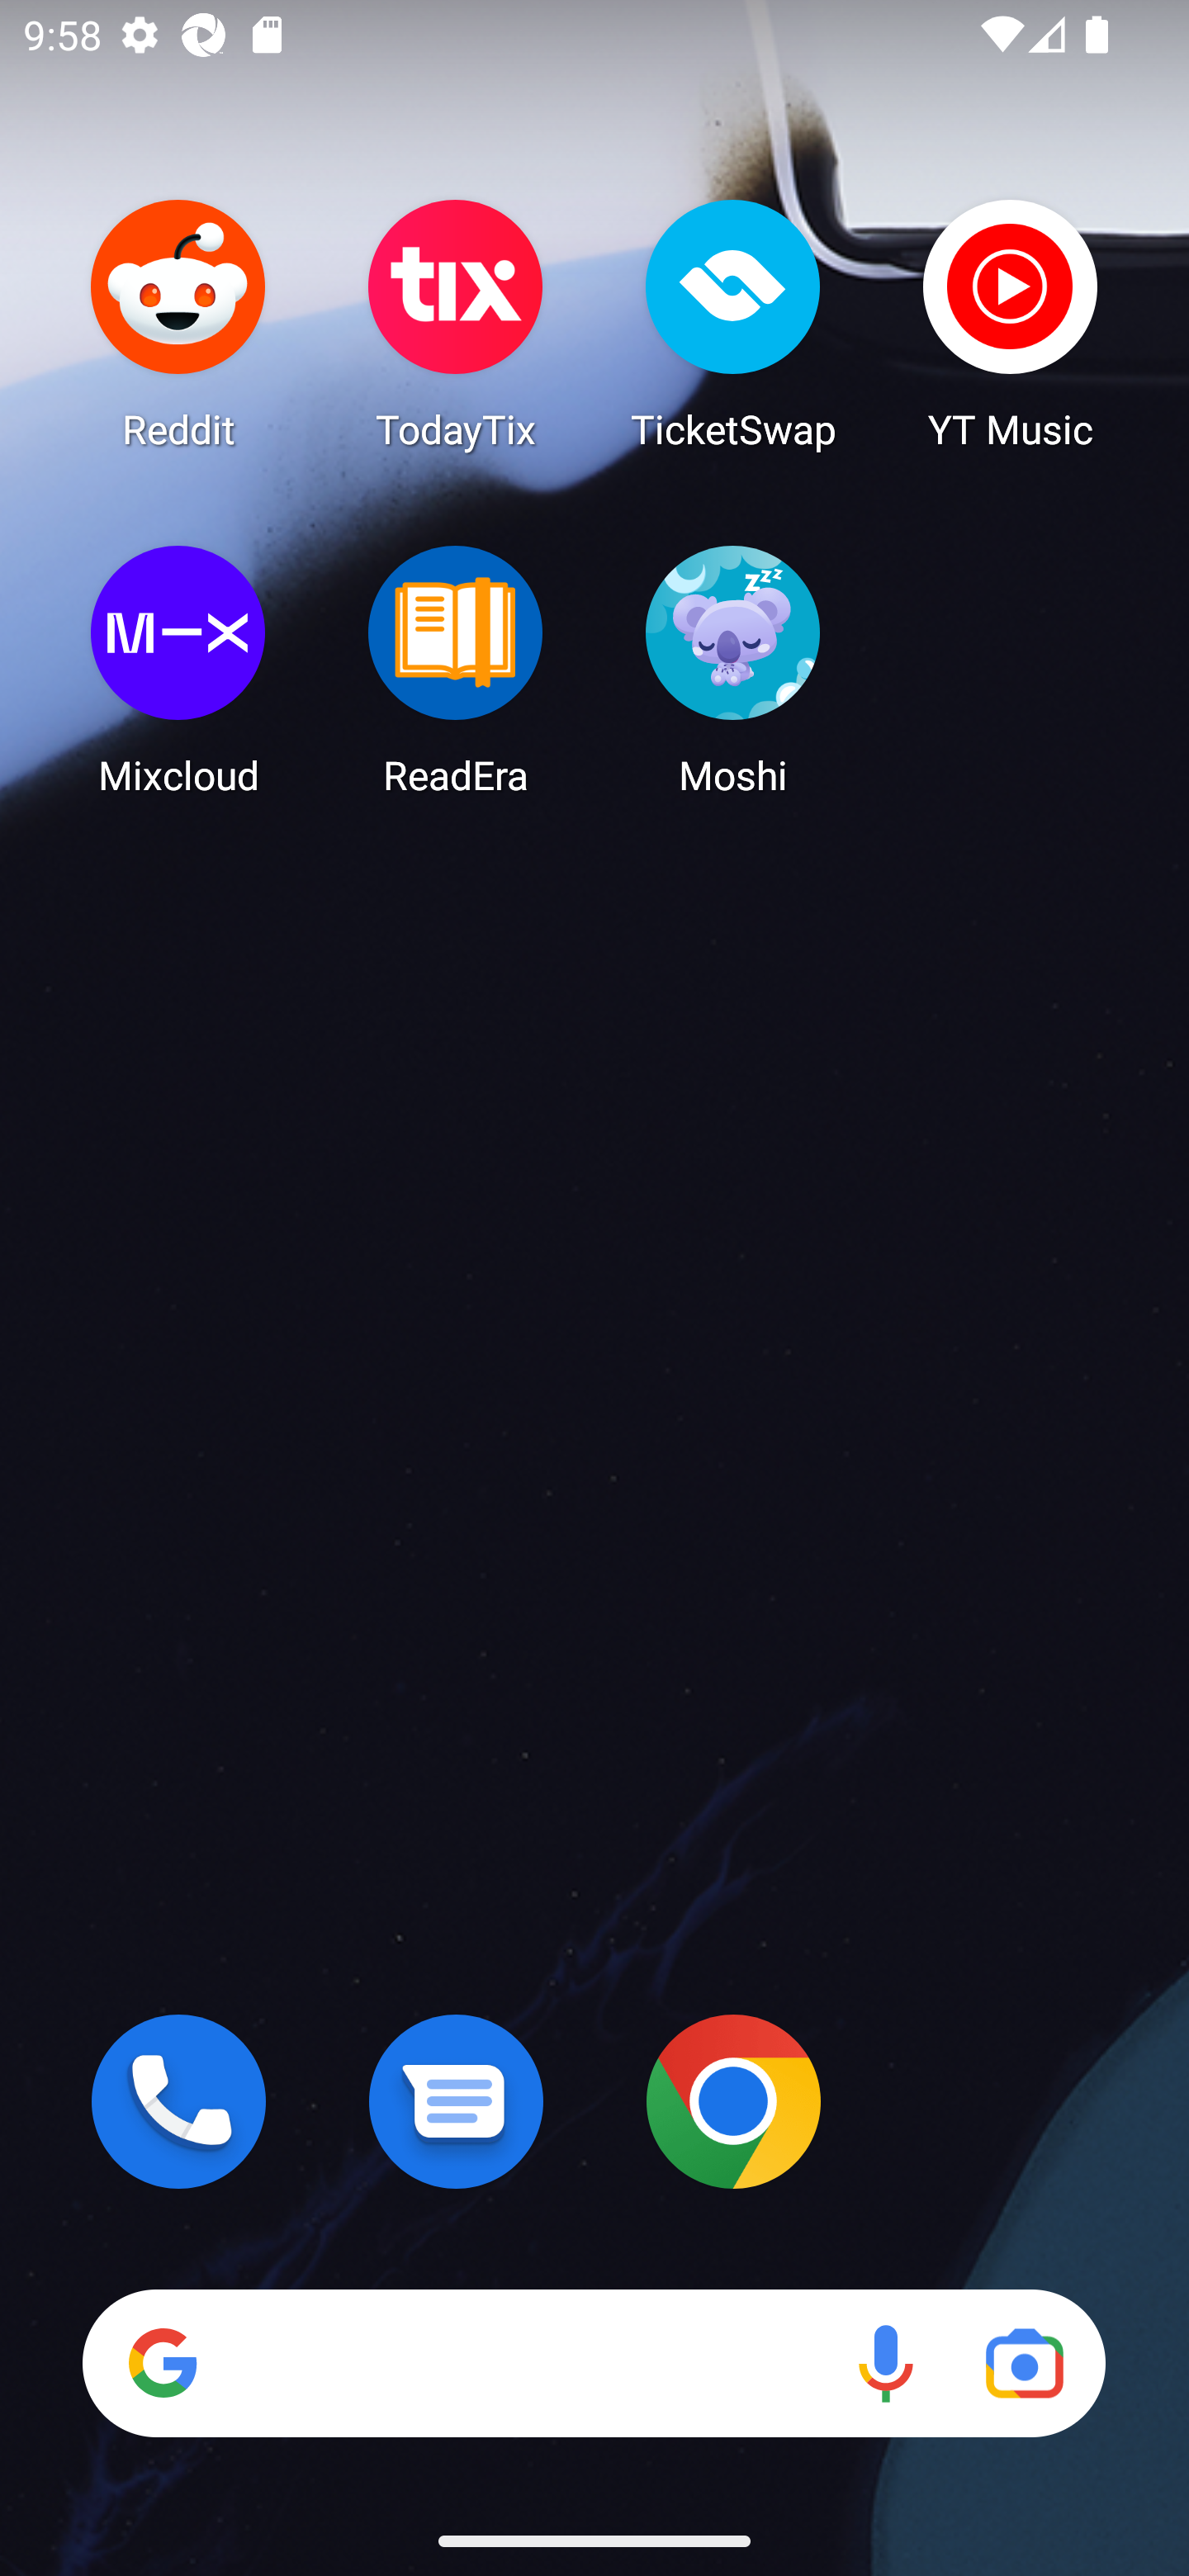 The width and height of the screenshot is (1189, 2576). What do you see at coordinates (456, 324) in the screenshot?
I see `TodayTix` at bounding box center [456, 324].